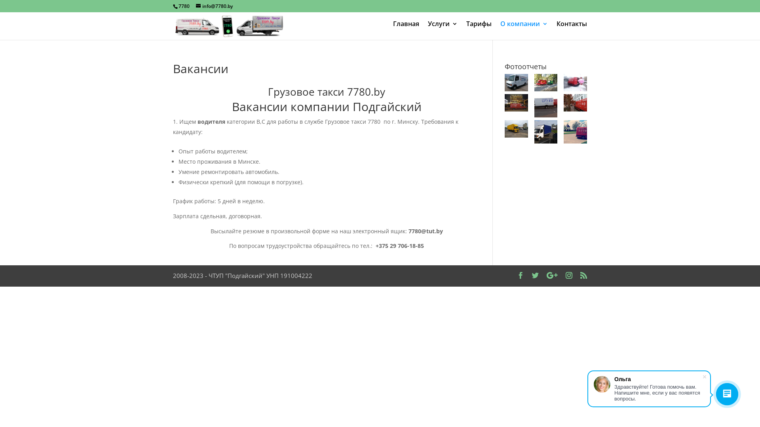 The image size is (760, 427). What do you see at coordinates (516, 129) in the screenshot?
I see `10 tonn gruzoperevozki 7780.by` at bounding box center [516, 129].